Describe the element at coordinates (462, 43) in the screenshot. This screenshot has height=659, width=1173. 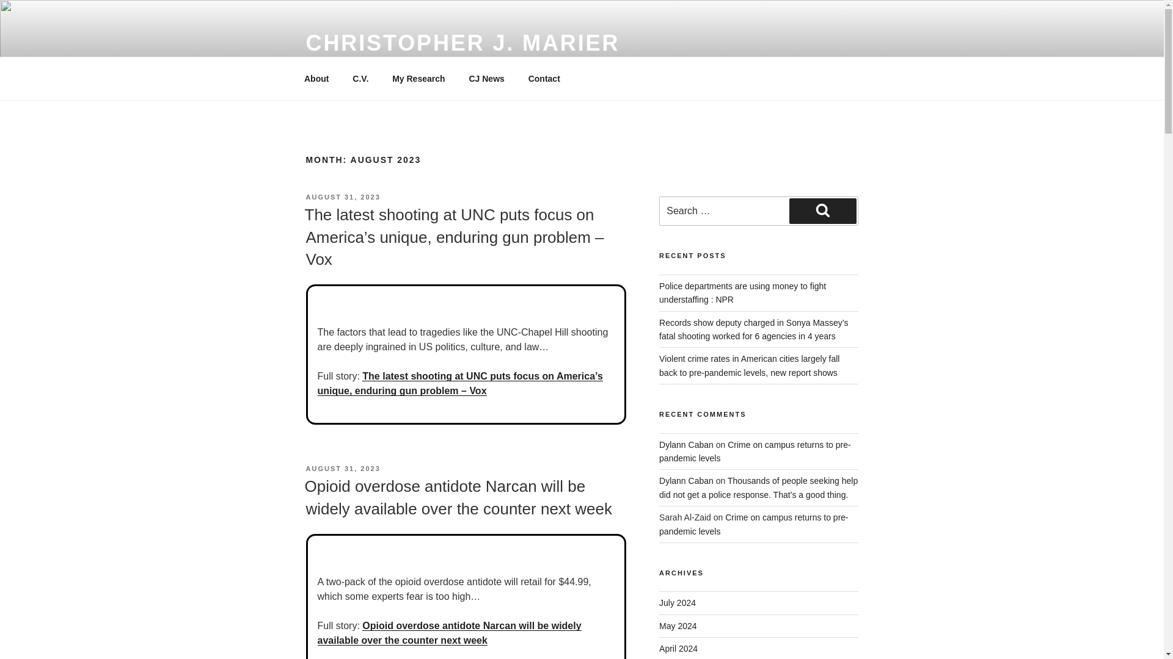
I see `CHRISTOPHER J. MARIER` at that location.